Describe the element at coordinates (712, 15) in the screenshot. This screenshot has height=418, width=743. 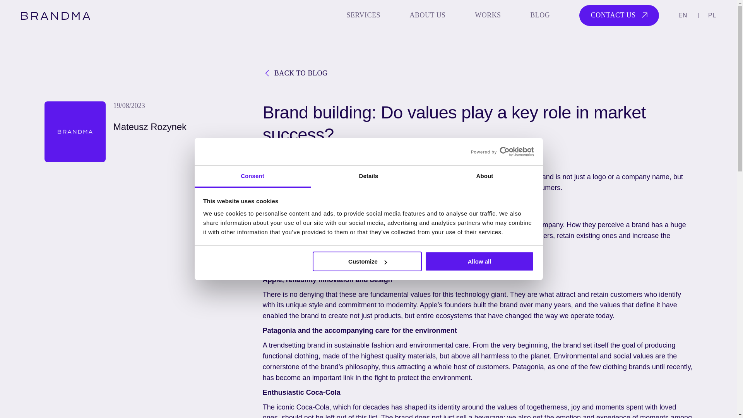
I see `PL` at that location.